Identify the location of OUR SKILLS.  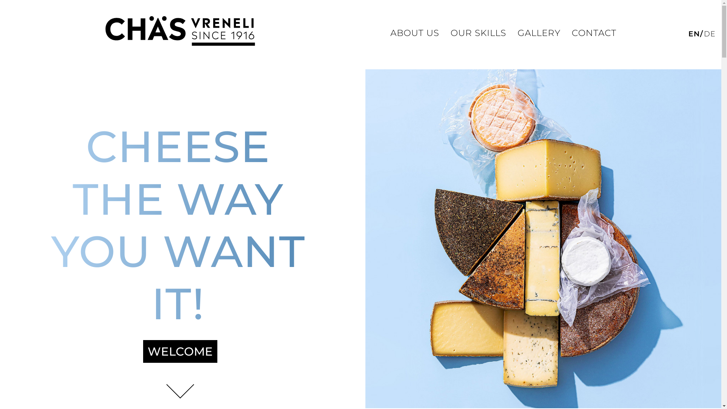
(479, 33).